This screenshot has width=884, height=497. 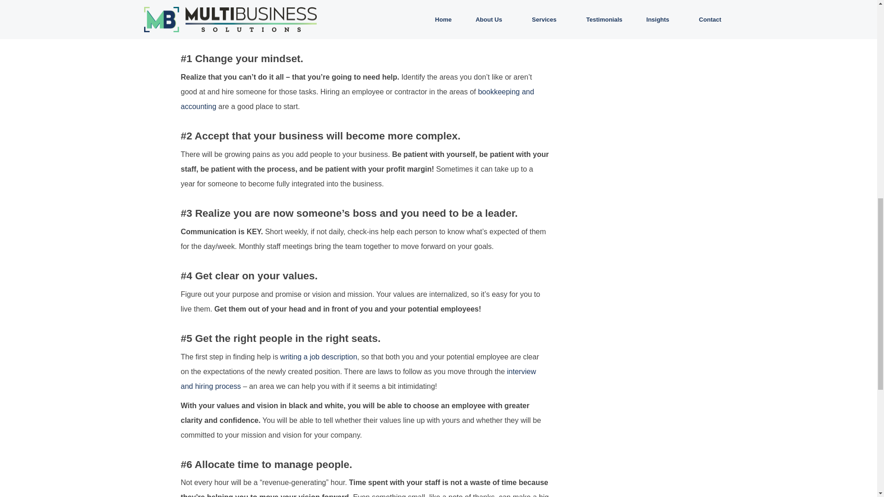 What do you see at coordinates (319, 357) in the screenshot?
I see `writing a job description` at bounding box center [319, 357].